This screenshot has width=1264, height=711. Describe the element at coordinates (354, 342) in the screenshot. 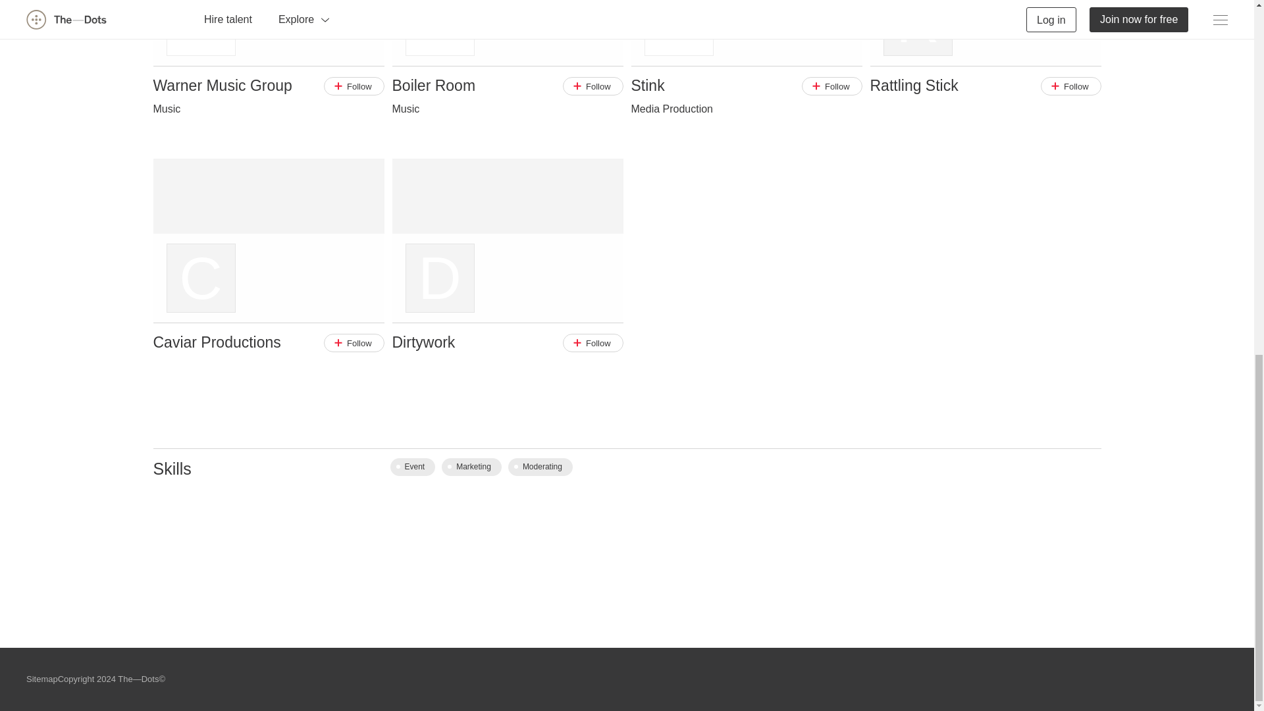

I see `Follow` at that location.